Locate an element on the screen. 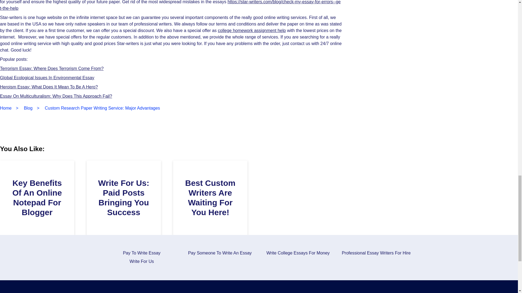  college homework assignment help is located at coordinates (251, 30).